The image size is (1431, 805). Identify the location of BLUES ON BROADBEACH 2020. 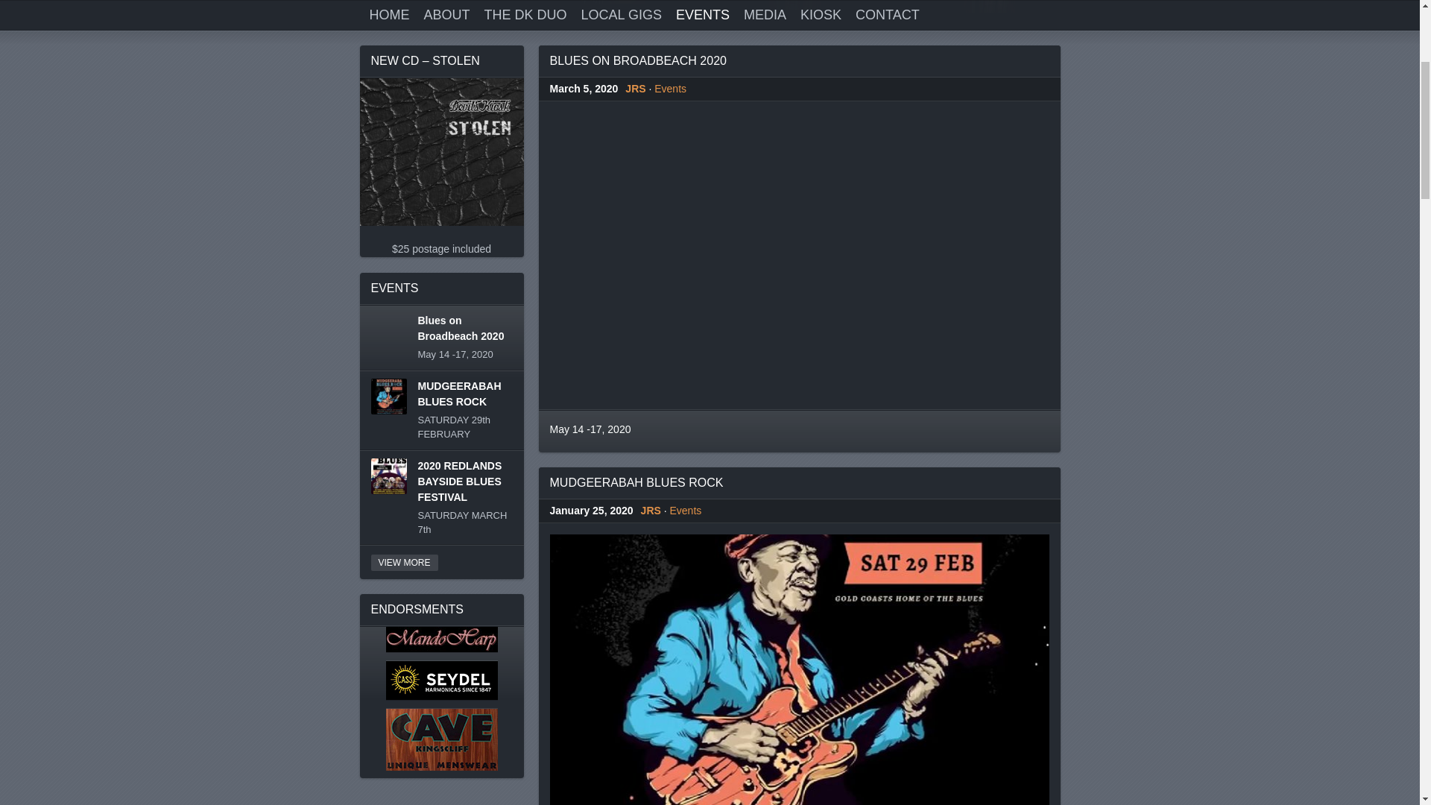
(638, 358).